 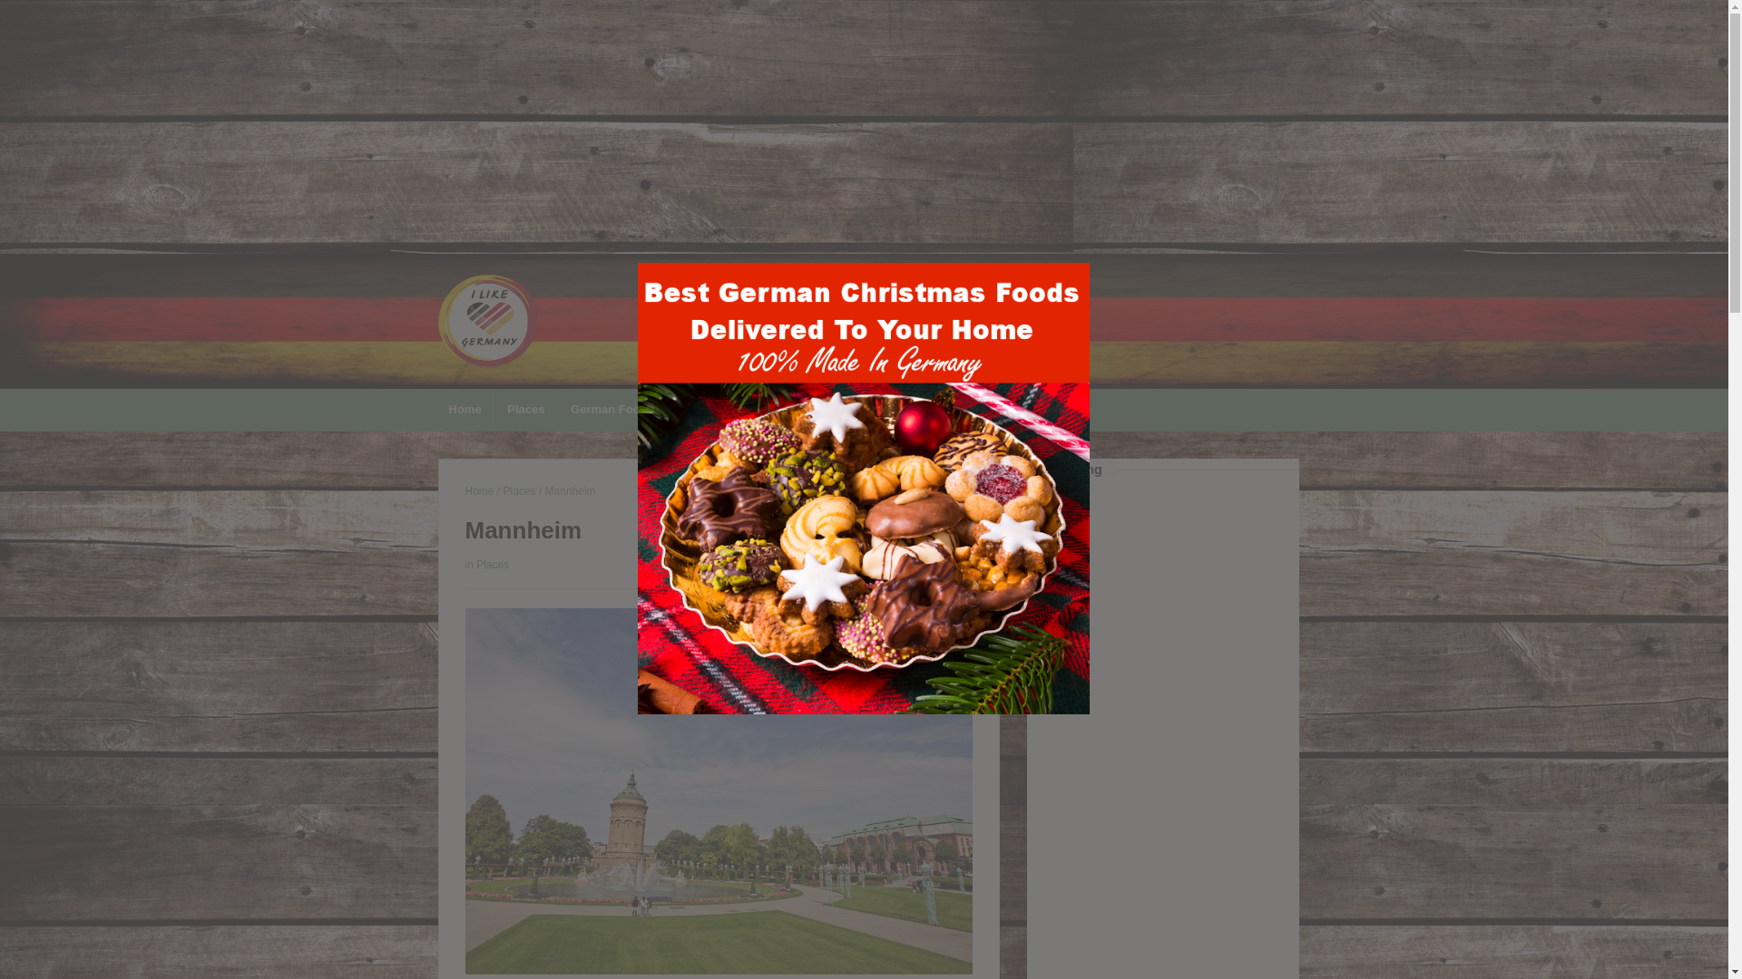 What do you see at coordinates (492, 564) in the screenshot?
I see `Places` at bounding box center [492, 564].